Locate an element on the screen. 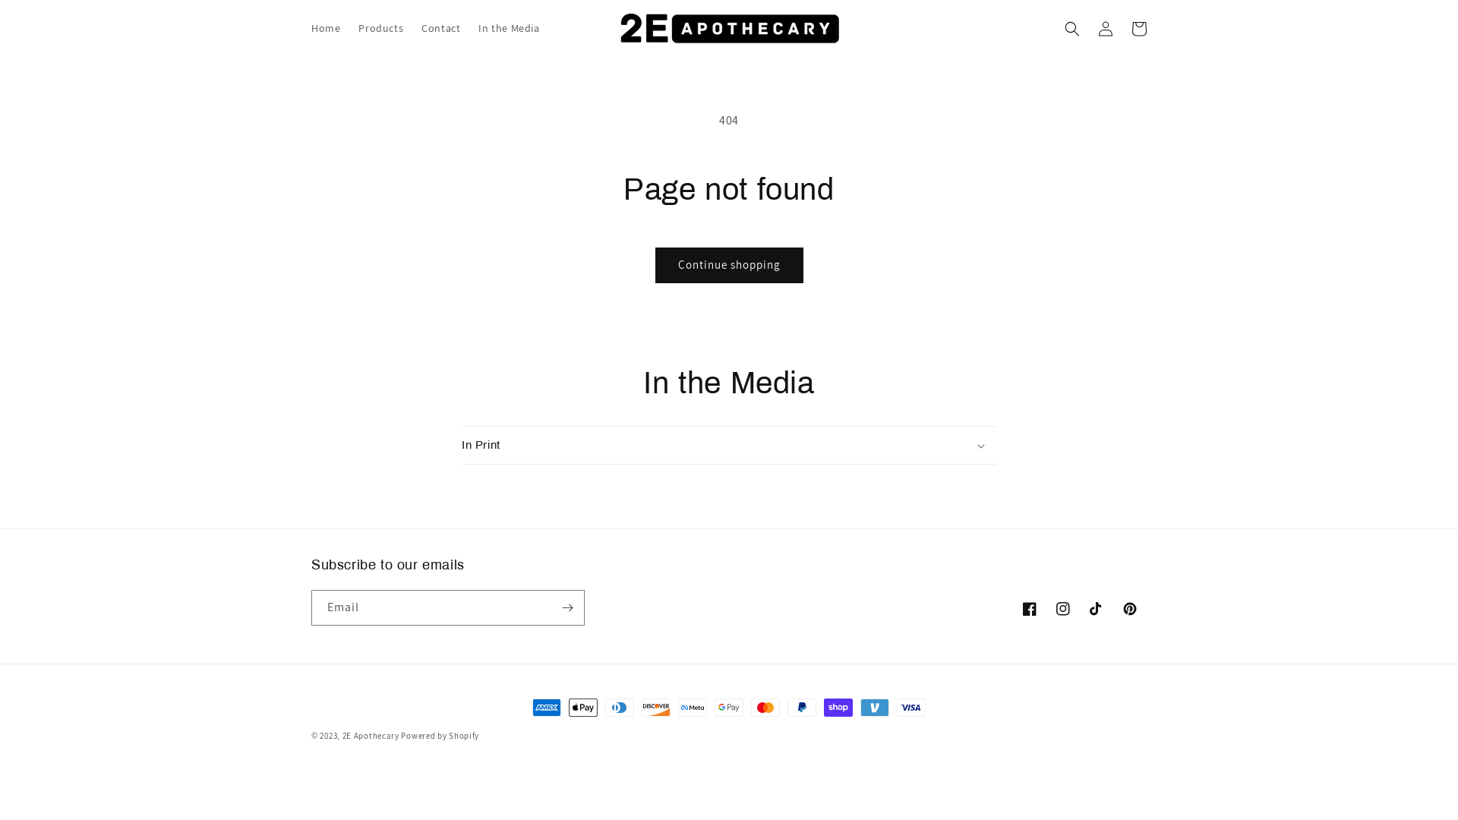 This screenshot has width=1458, height=820. Products is located at coordinates (381, 28).